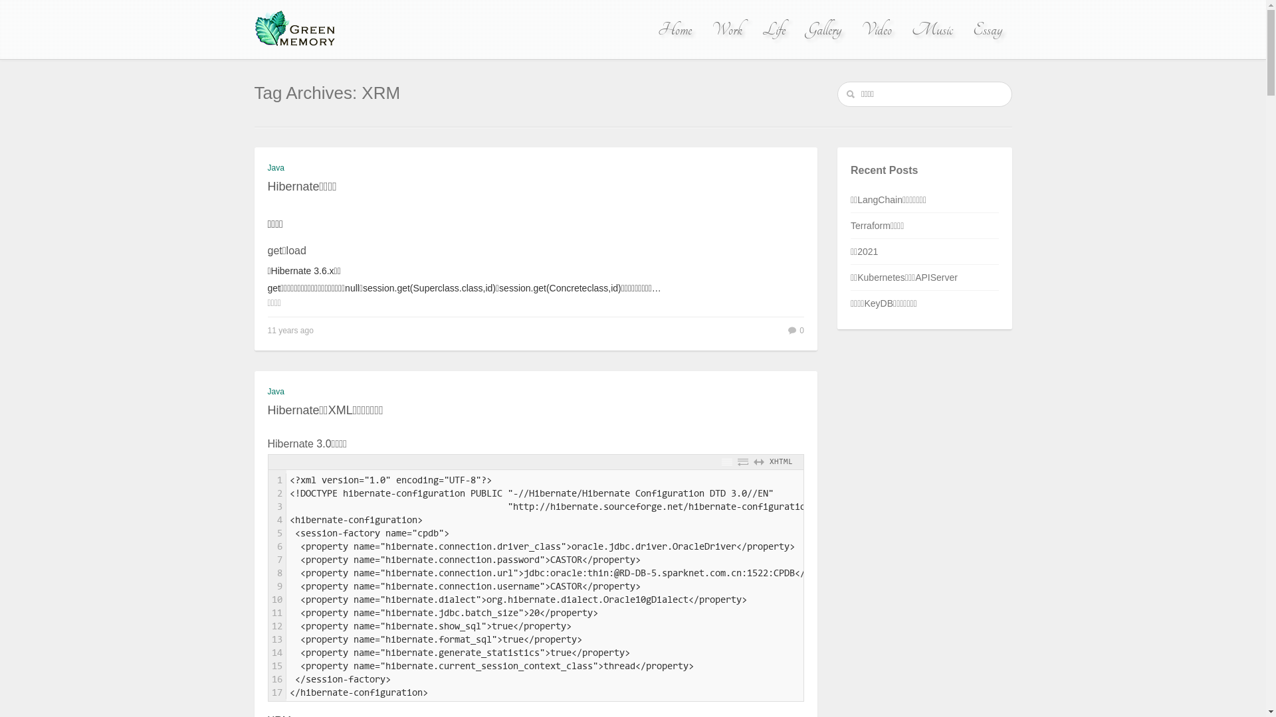  I want to click on Home, so click(675, 30).